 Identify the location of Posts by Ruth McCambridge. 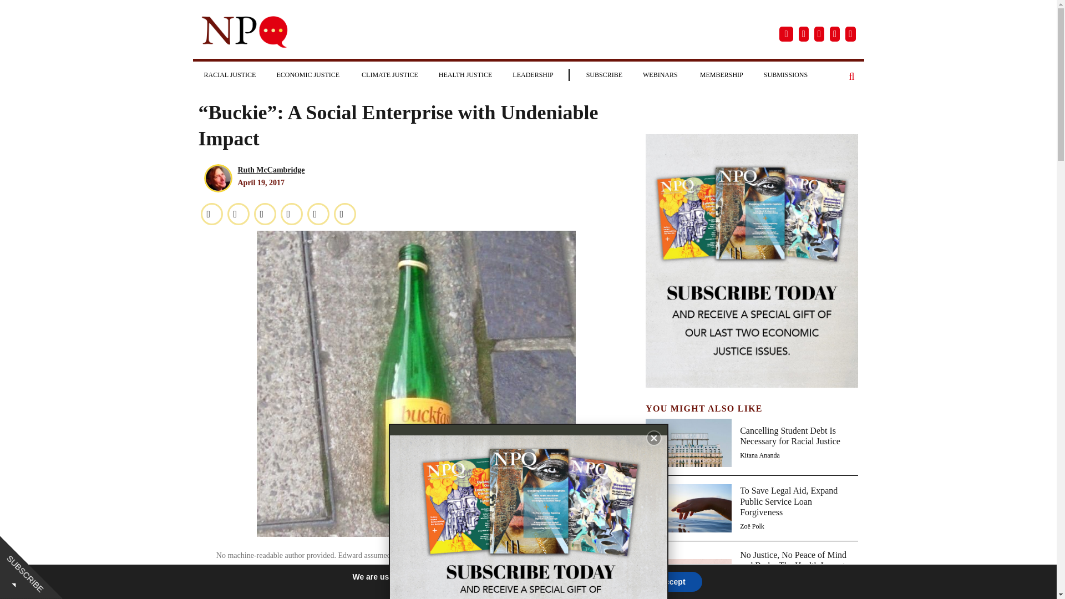
(271, 170).